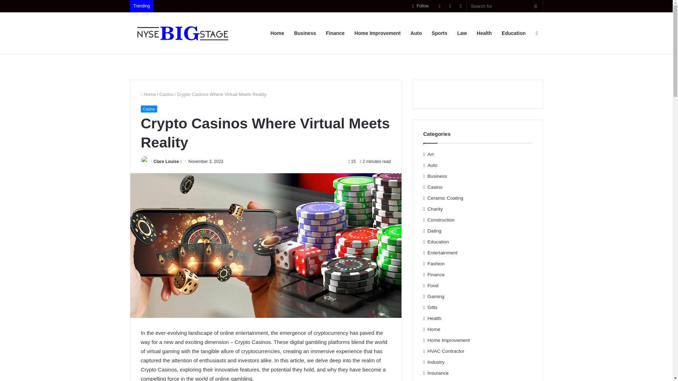 Image resolution: width=678 pixels, height=381 pixels. What do you see at coordinates (420, 6) in the screenshot?
I see `Follow` at bounding box center [420, 6].